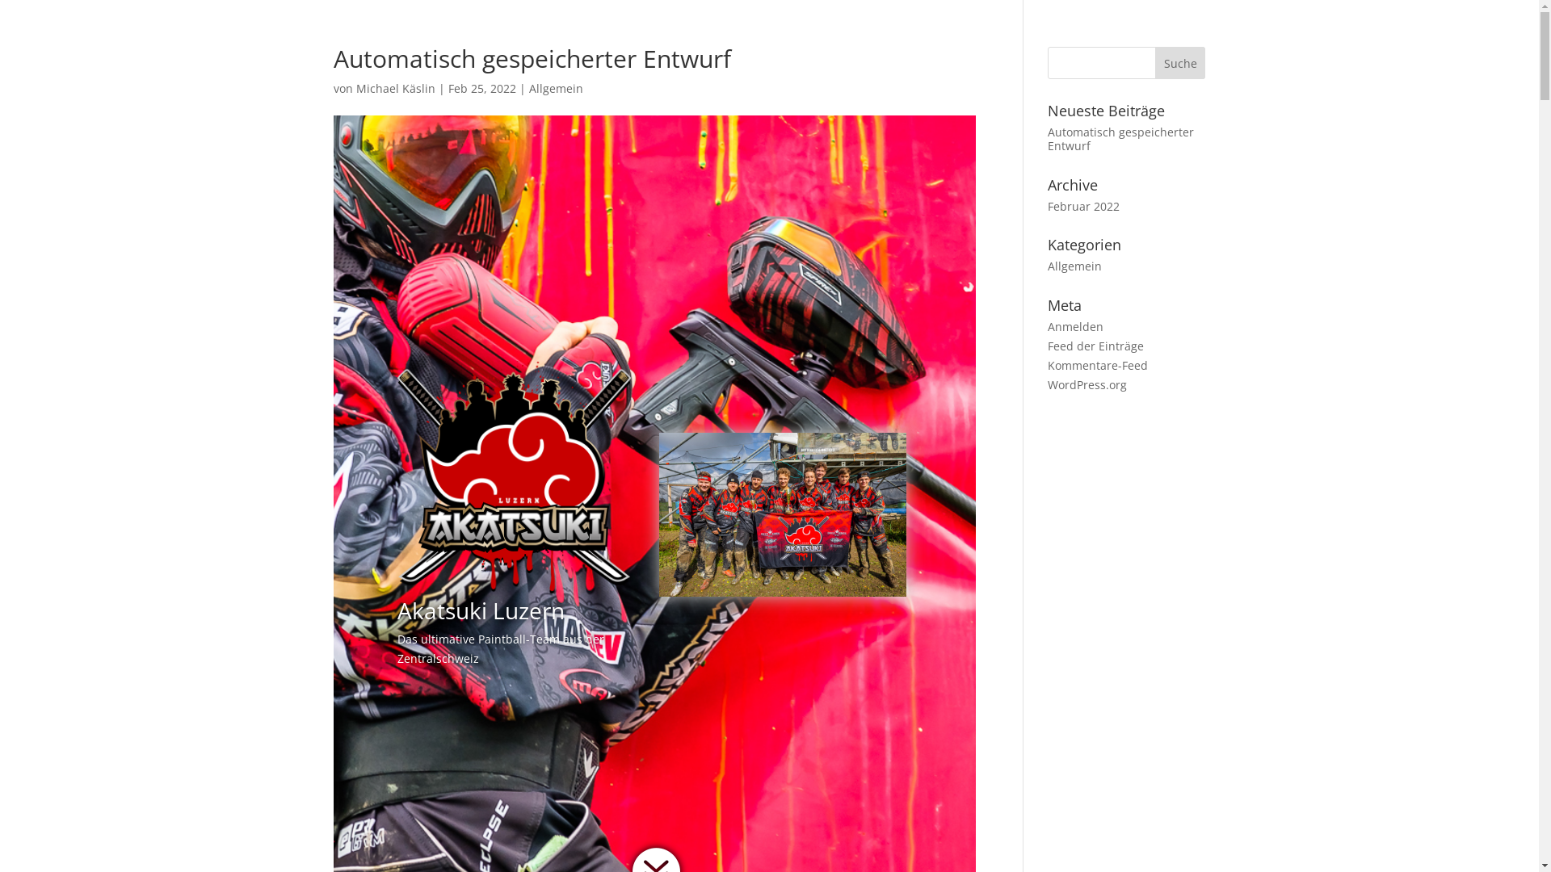 The width and height of the screenshot is (1551, 872). Describe the element at coordinates (514, 476) in the screenshot. I see `Akatsuki Luzern` at that location.